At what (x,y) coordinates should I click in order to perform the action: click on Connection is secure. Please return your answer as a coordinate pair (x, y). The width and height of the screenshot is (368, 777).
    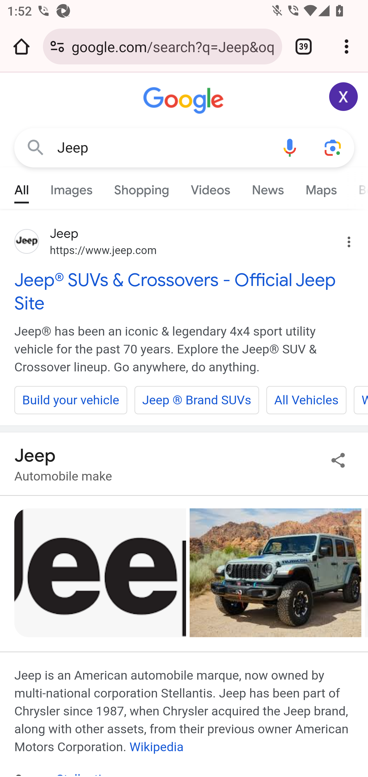
    Looking at the image, I should click on (57, 47).